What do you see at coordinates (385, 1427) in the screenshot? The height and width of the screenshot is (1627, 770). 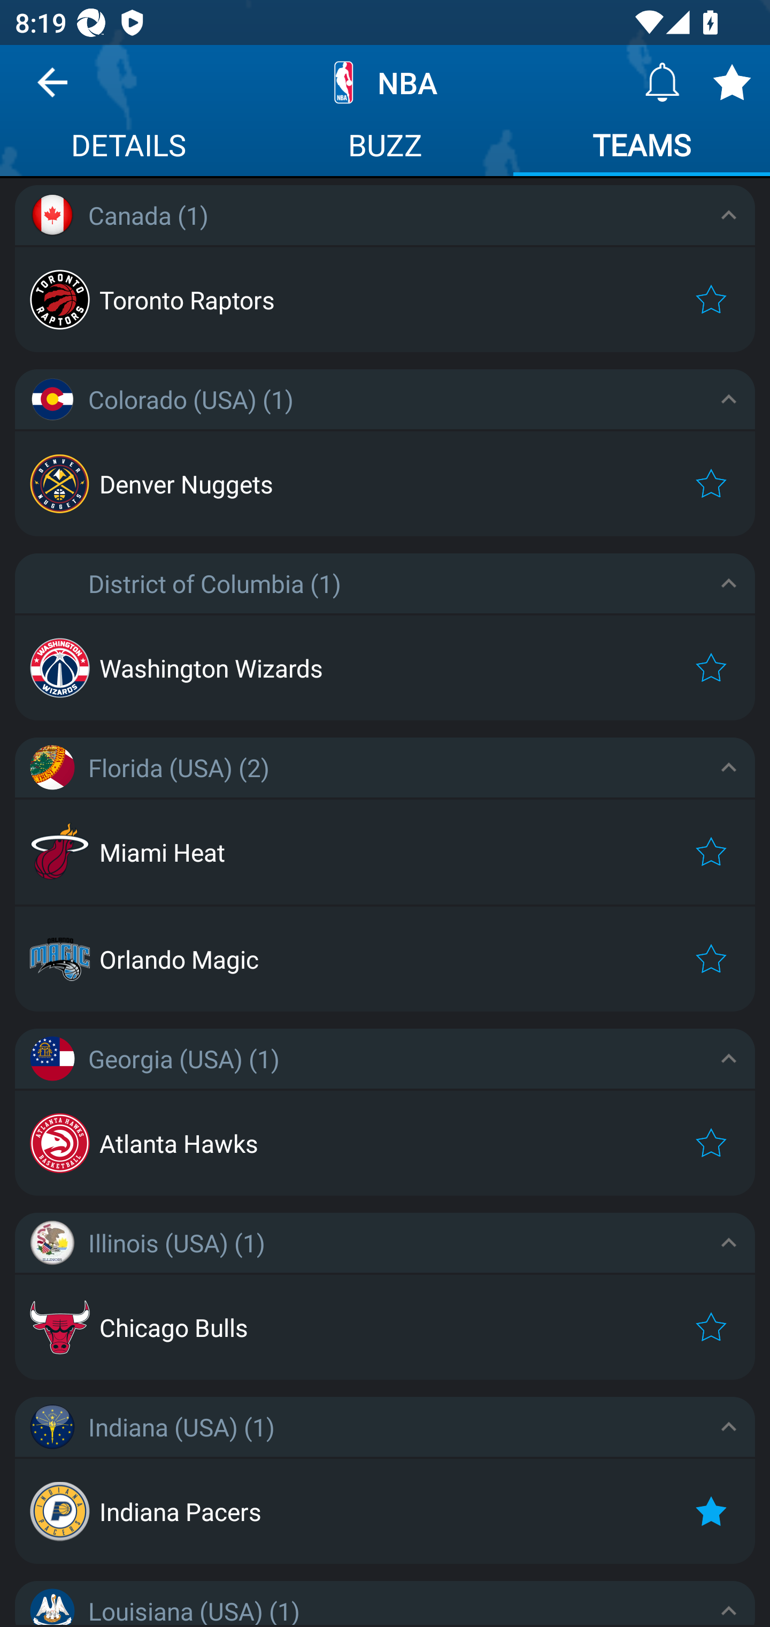 I see `Indiana (USA) (1)` at bounding box center [385, 1427].